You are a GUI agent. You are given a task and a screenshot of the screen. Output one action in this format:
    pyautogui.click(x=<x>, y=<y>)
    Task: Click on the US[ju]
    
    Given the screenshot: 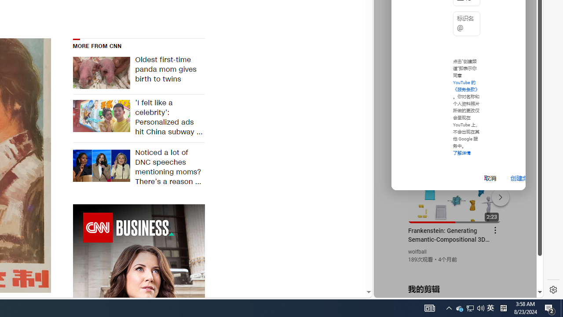 What is the action you would take?
    pyautogui.click(x=404, y=291)
    